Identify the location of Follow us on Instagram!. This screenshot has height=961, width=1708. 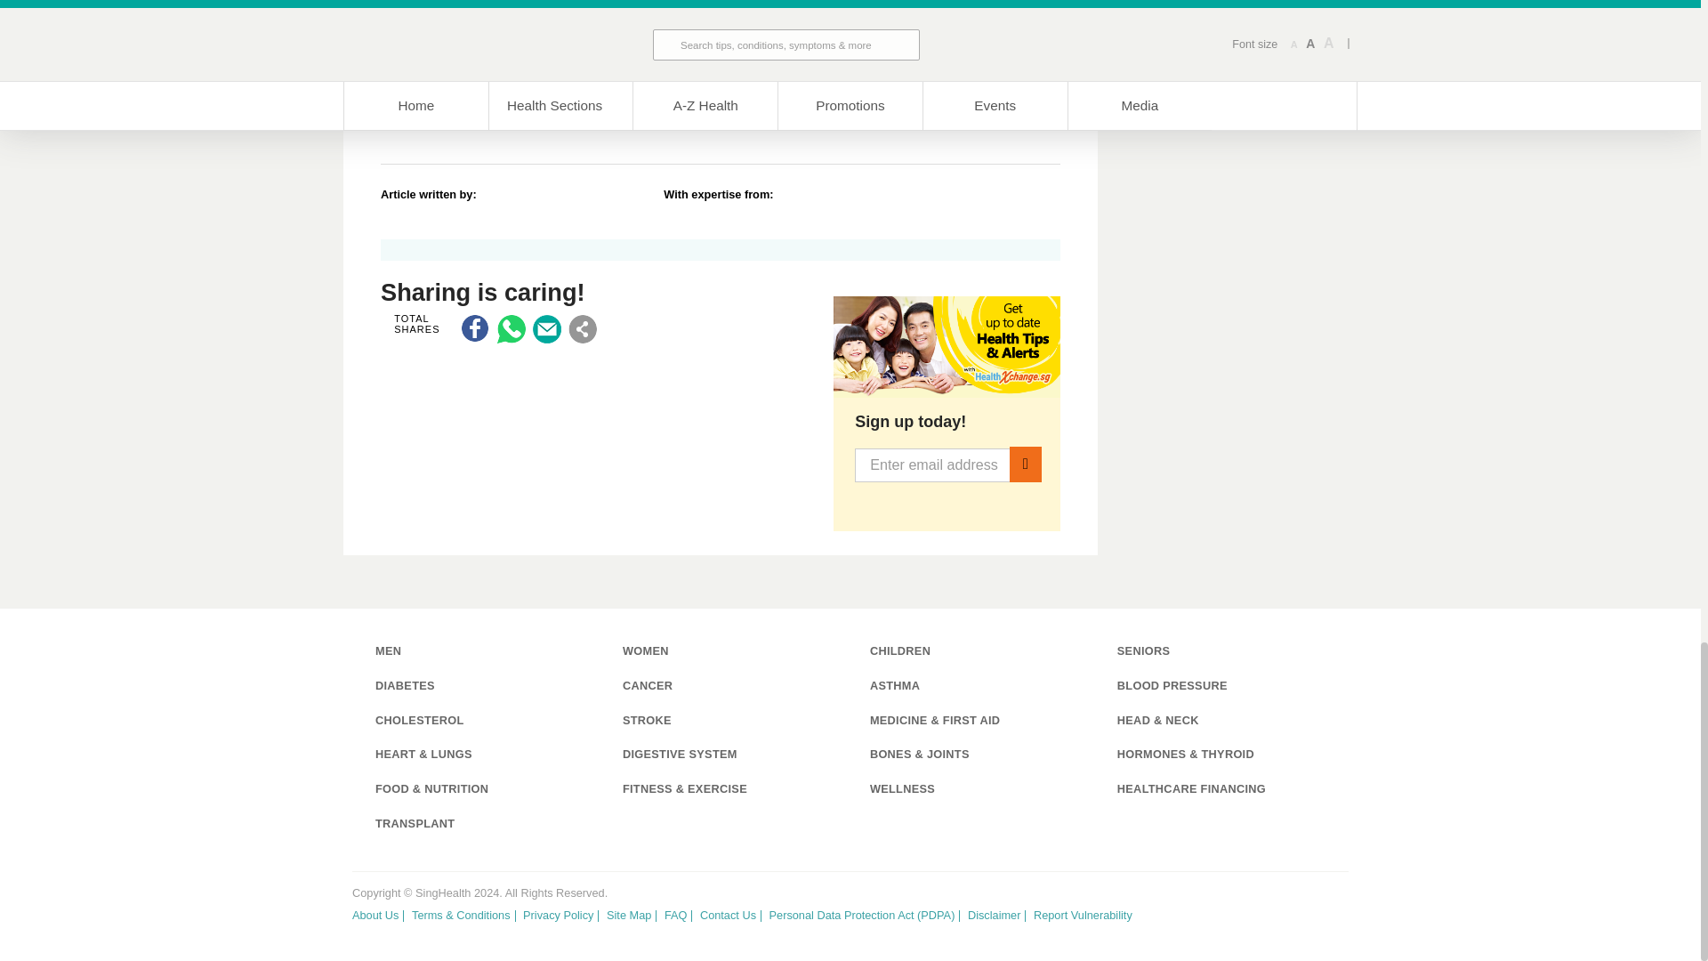
(1336, 909).